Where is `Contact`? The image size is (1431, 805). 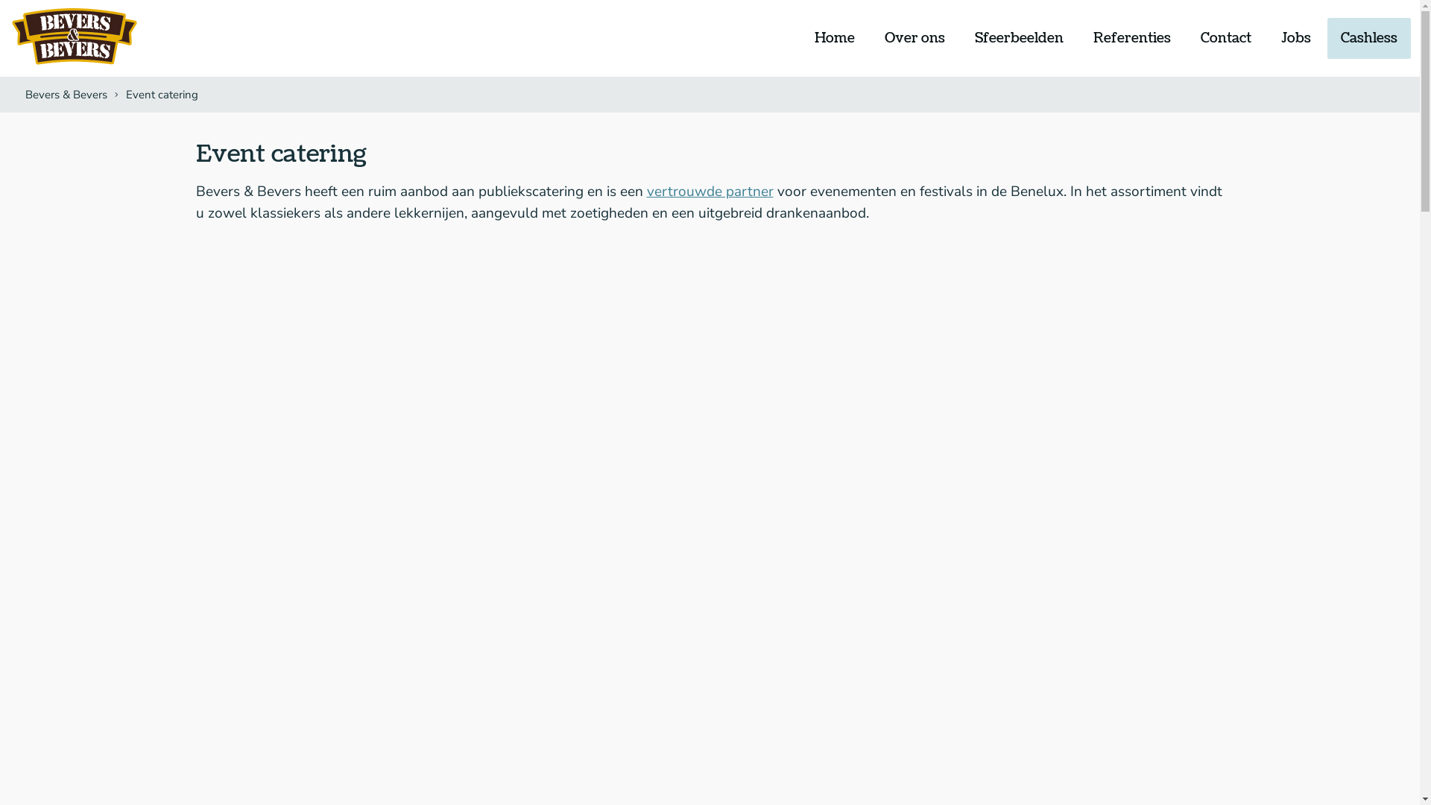
Contact is located at coordinates (1226, 39).